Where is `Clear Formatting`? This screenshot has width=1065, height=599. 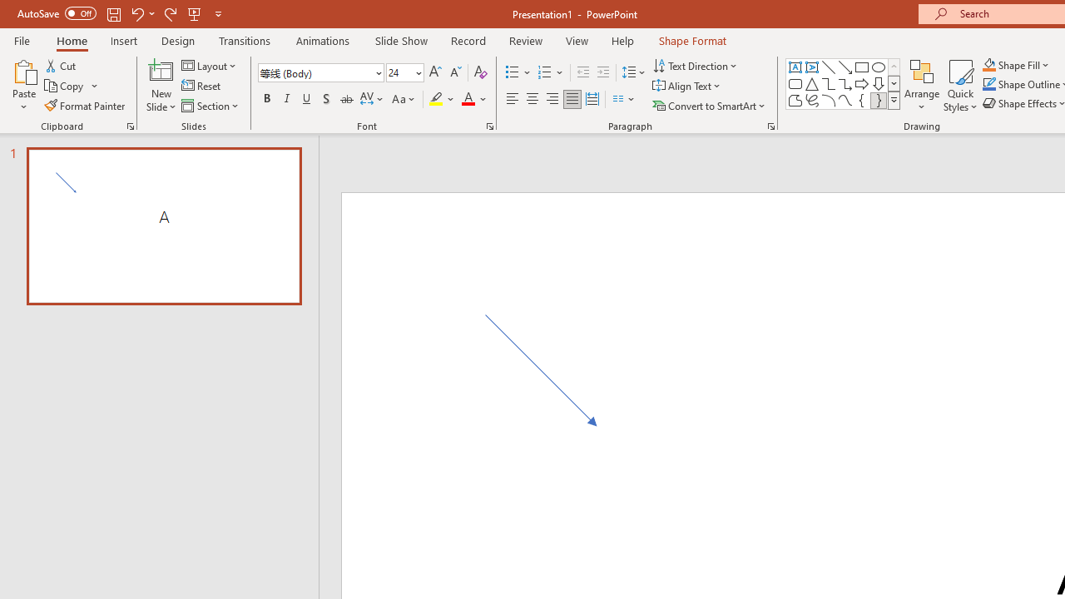 Clear Formatting is located at coordinates (481, 73).